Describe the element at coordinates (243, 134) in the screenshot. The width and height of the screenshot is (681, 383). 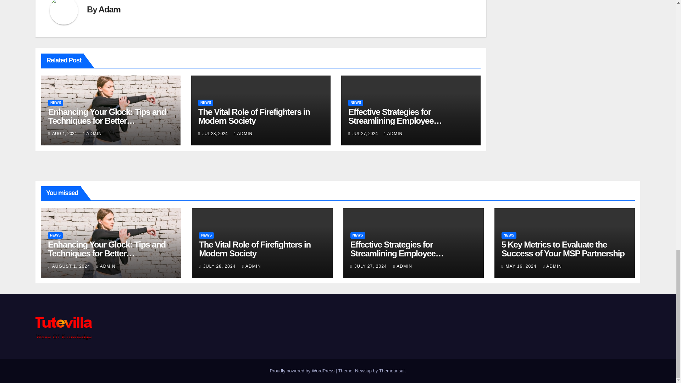
I see `ADMIN` at that location.